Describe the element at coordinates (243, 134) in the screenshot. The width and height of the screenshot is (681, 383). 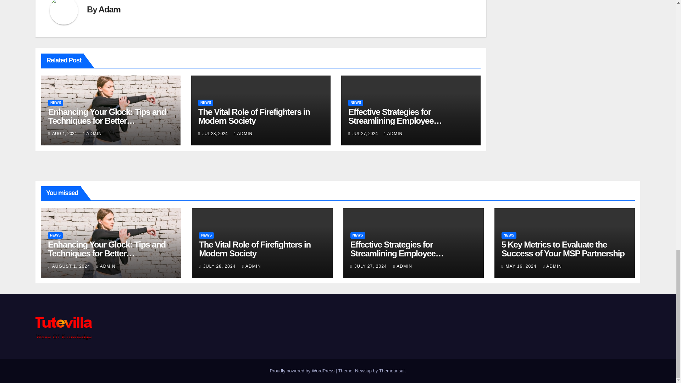
I see `ADMIN` at that location.